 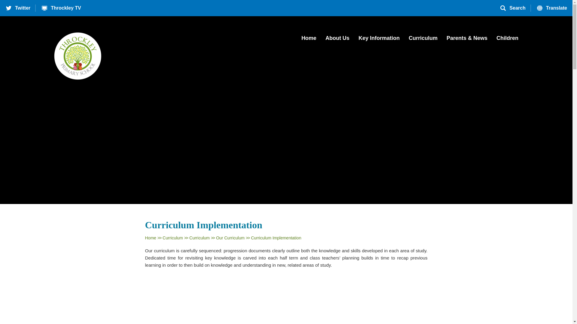 What do you see at coordinates (61, 8) in the screenshot?
I see `Throckley TV` at bounding box center [61, 8].